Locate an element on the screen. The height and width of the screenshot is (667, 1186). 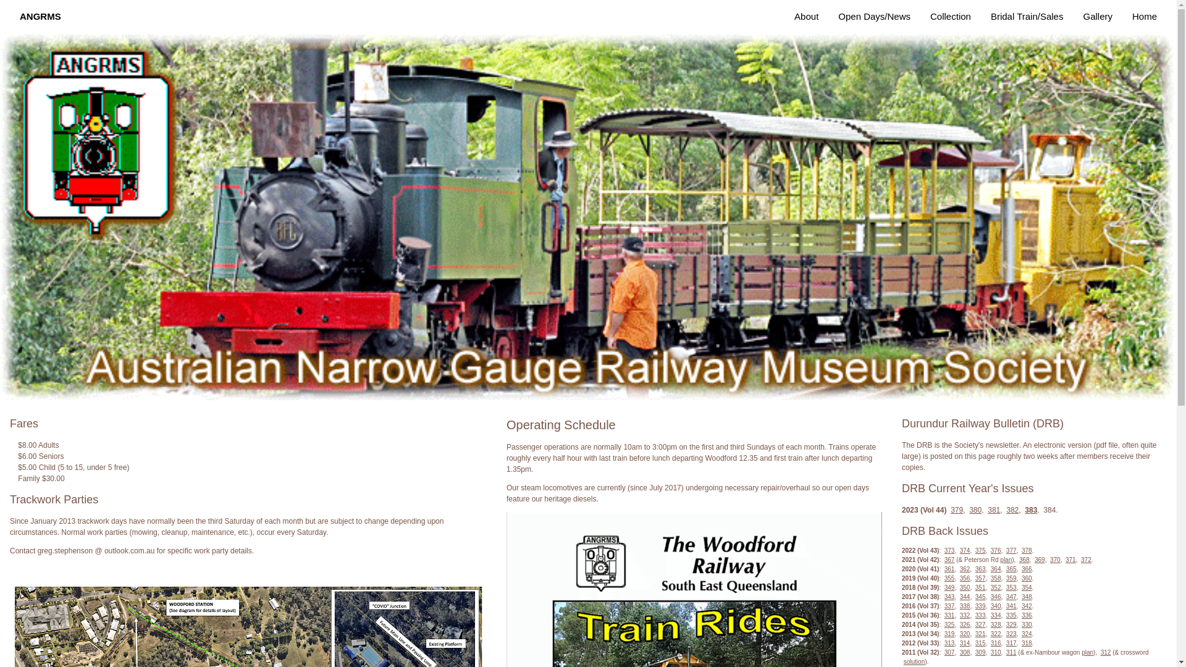
380 is located at coordinates (975, 510).